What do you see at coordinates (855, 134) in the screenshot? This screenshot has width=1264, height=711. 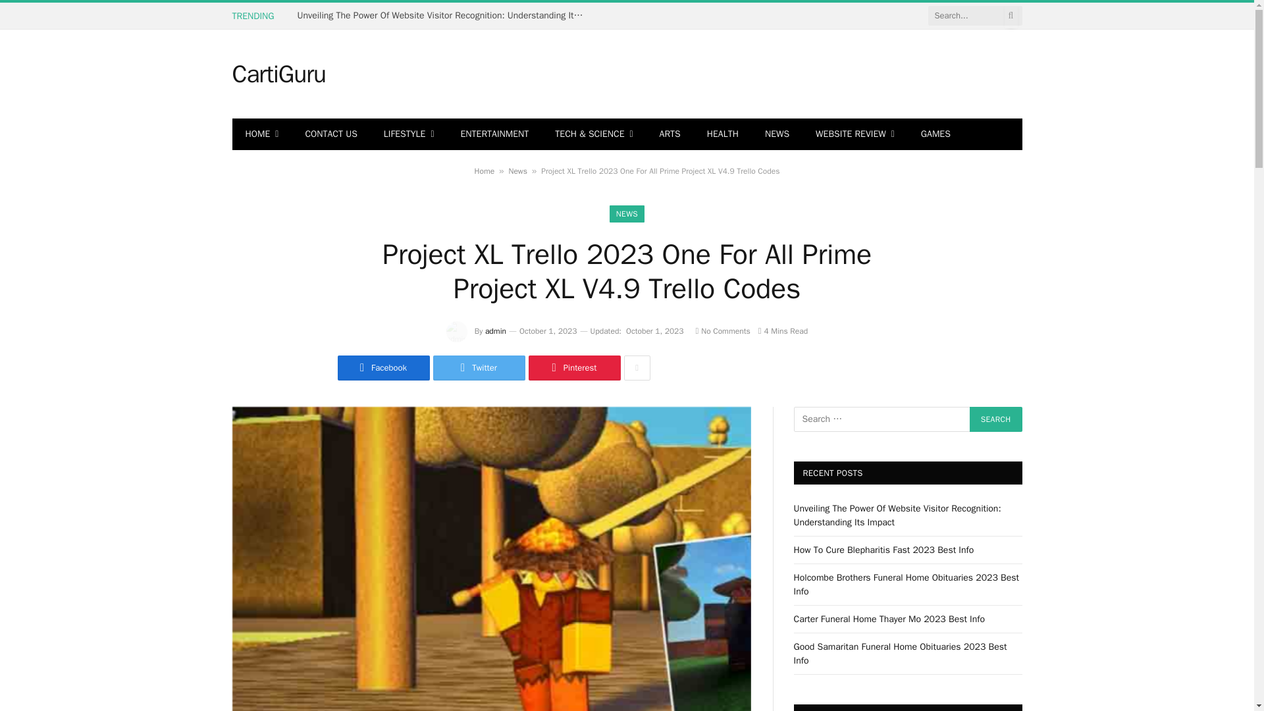 I see `WEBSITE REVIEW` at bounding box center [855, 134].